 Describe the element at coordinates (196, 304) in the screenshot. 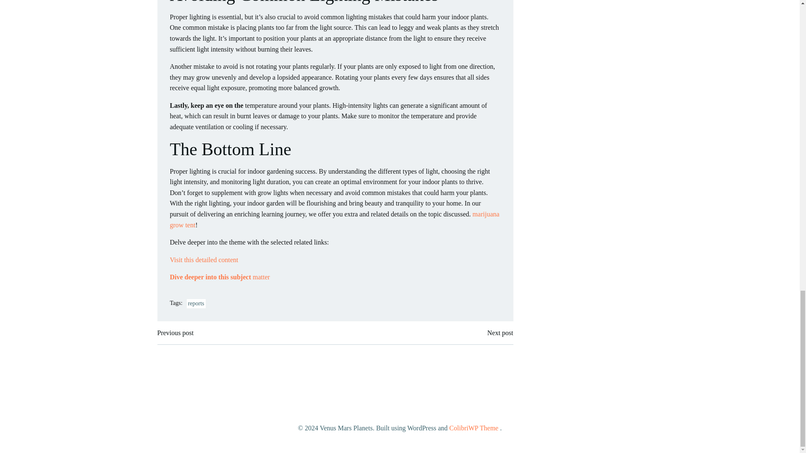

I see `reports` at that location.